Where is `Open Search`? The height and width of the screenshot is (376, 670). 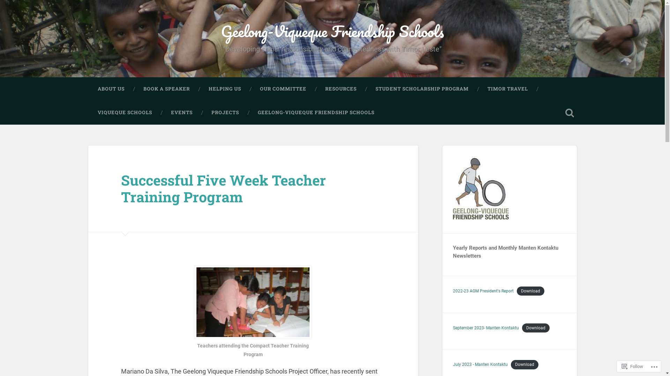
Open Search is located at coordinates (569, 113).